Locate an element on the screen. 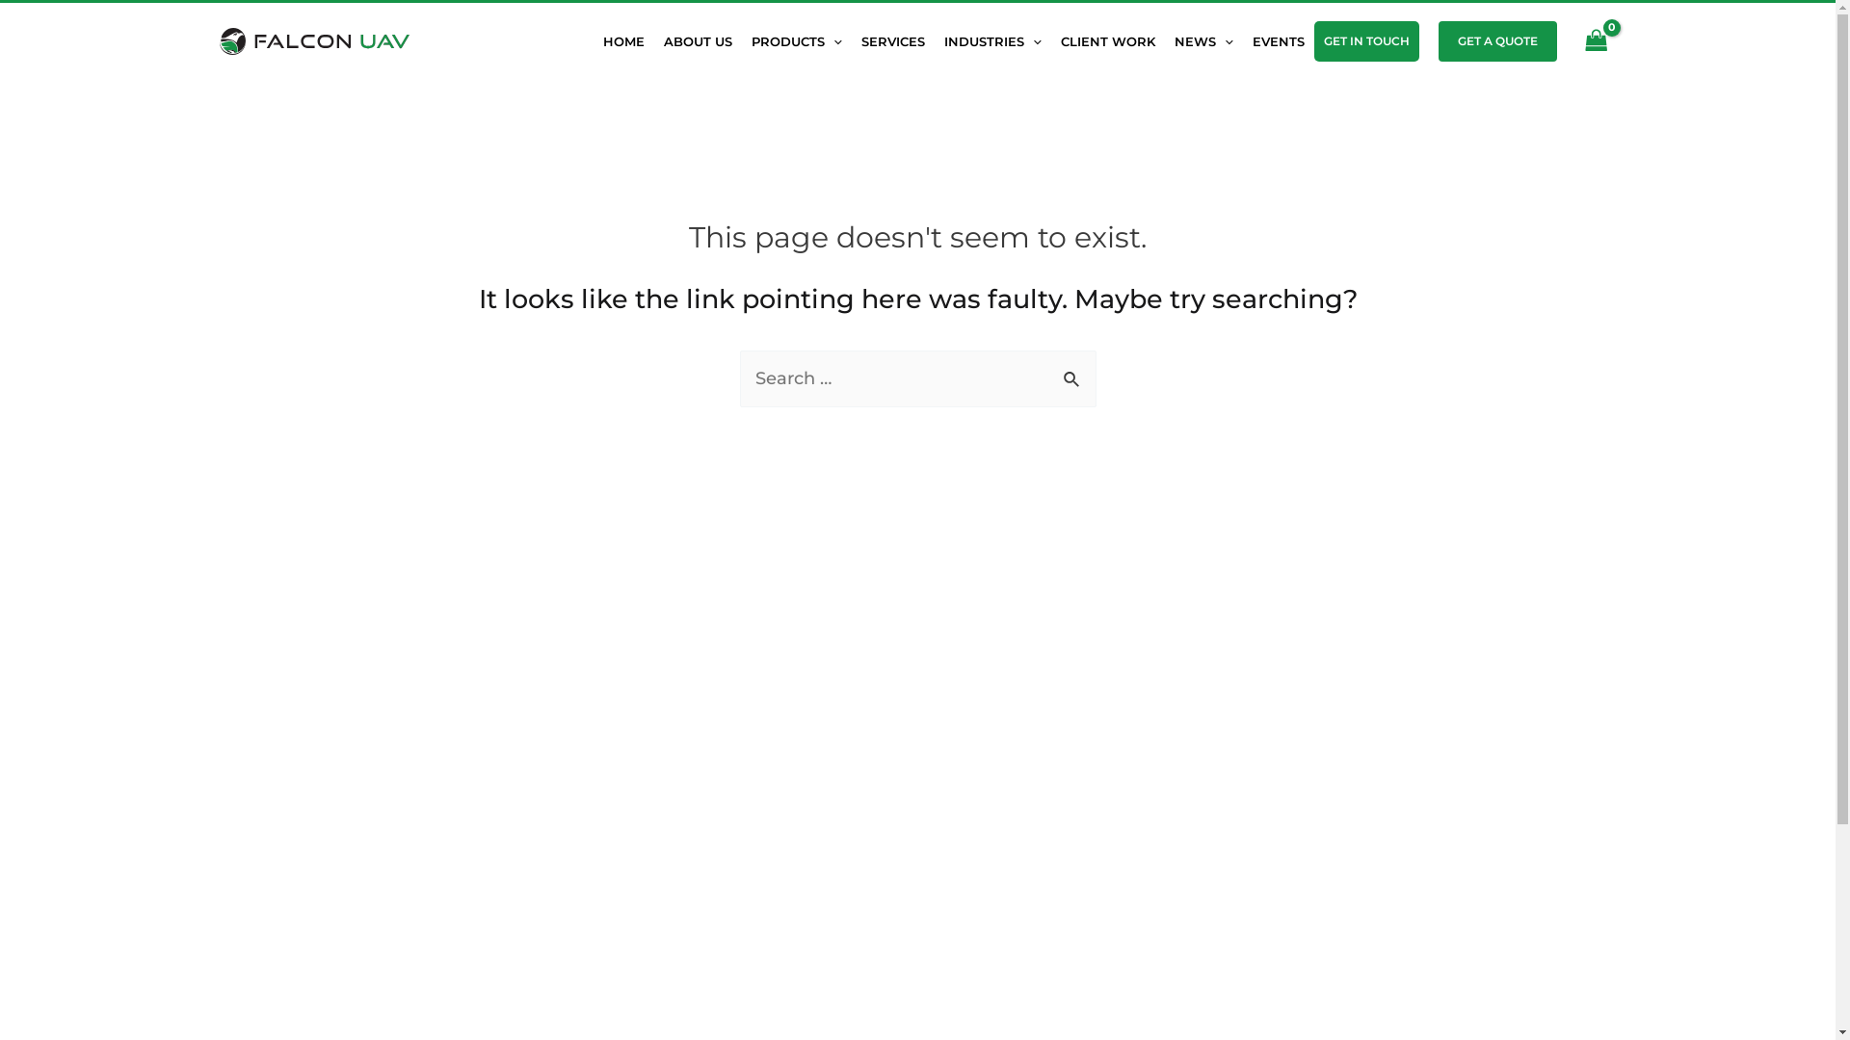 The width and height of the screenshot is (1850, 1040). Search is located at coordinates (1073, 372).